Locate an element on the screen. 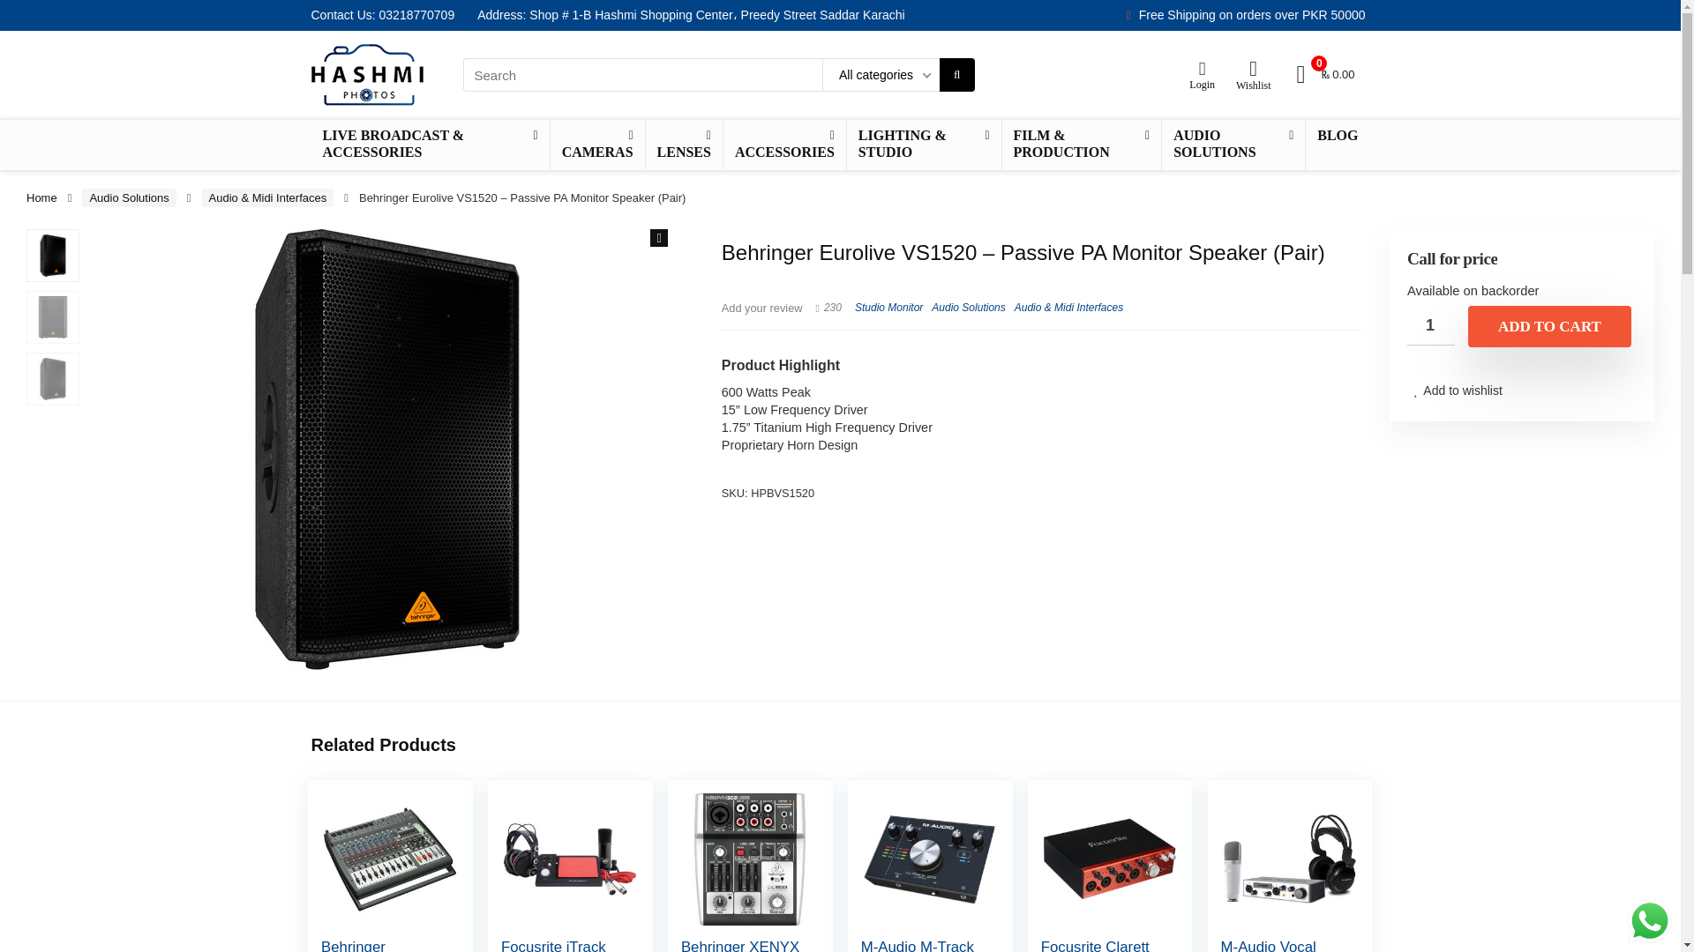 The height and width of the screenshot is (952, 1694). Add your review is located at coordinates (762, 309).